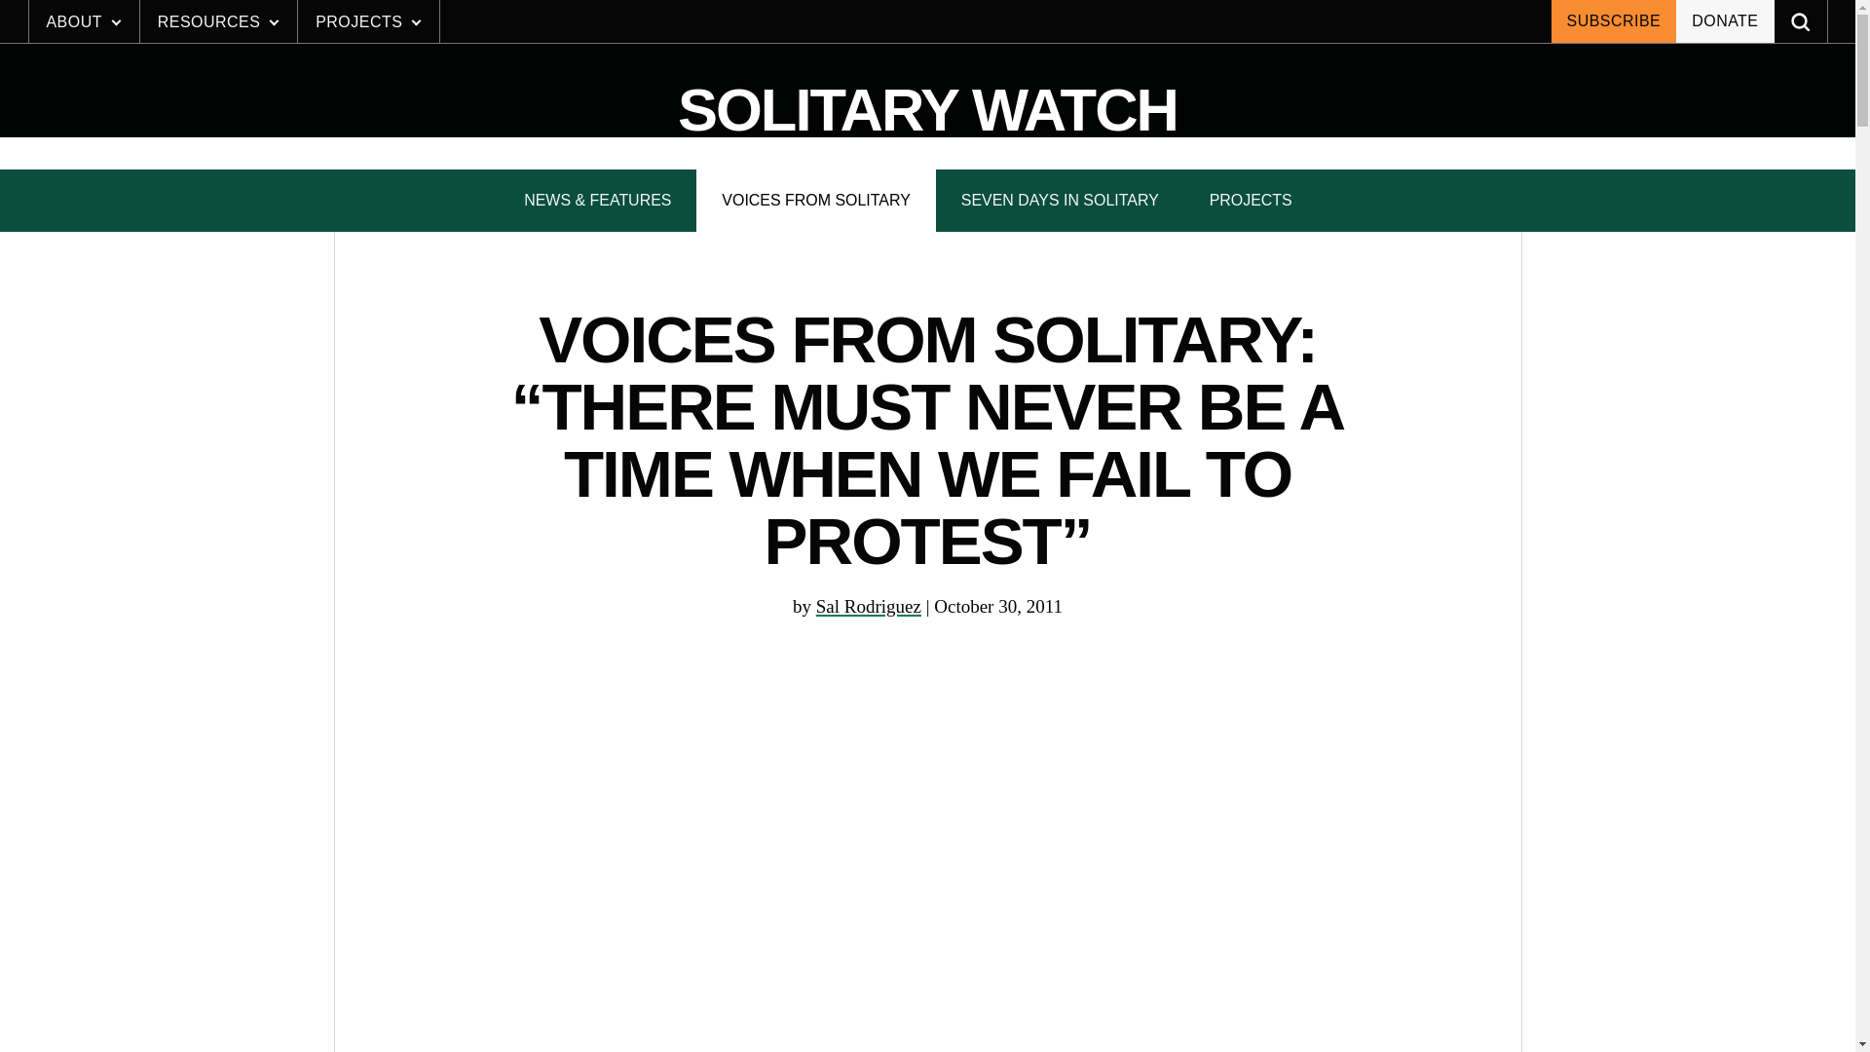 The height and width of the screenshot is (1052, 1870). Describe the element at coordinates (218, 22) in the screenshot. I see `RESOURCES` at that location.